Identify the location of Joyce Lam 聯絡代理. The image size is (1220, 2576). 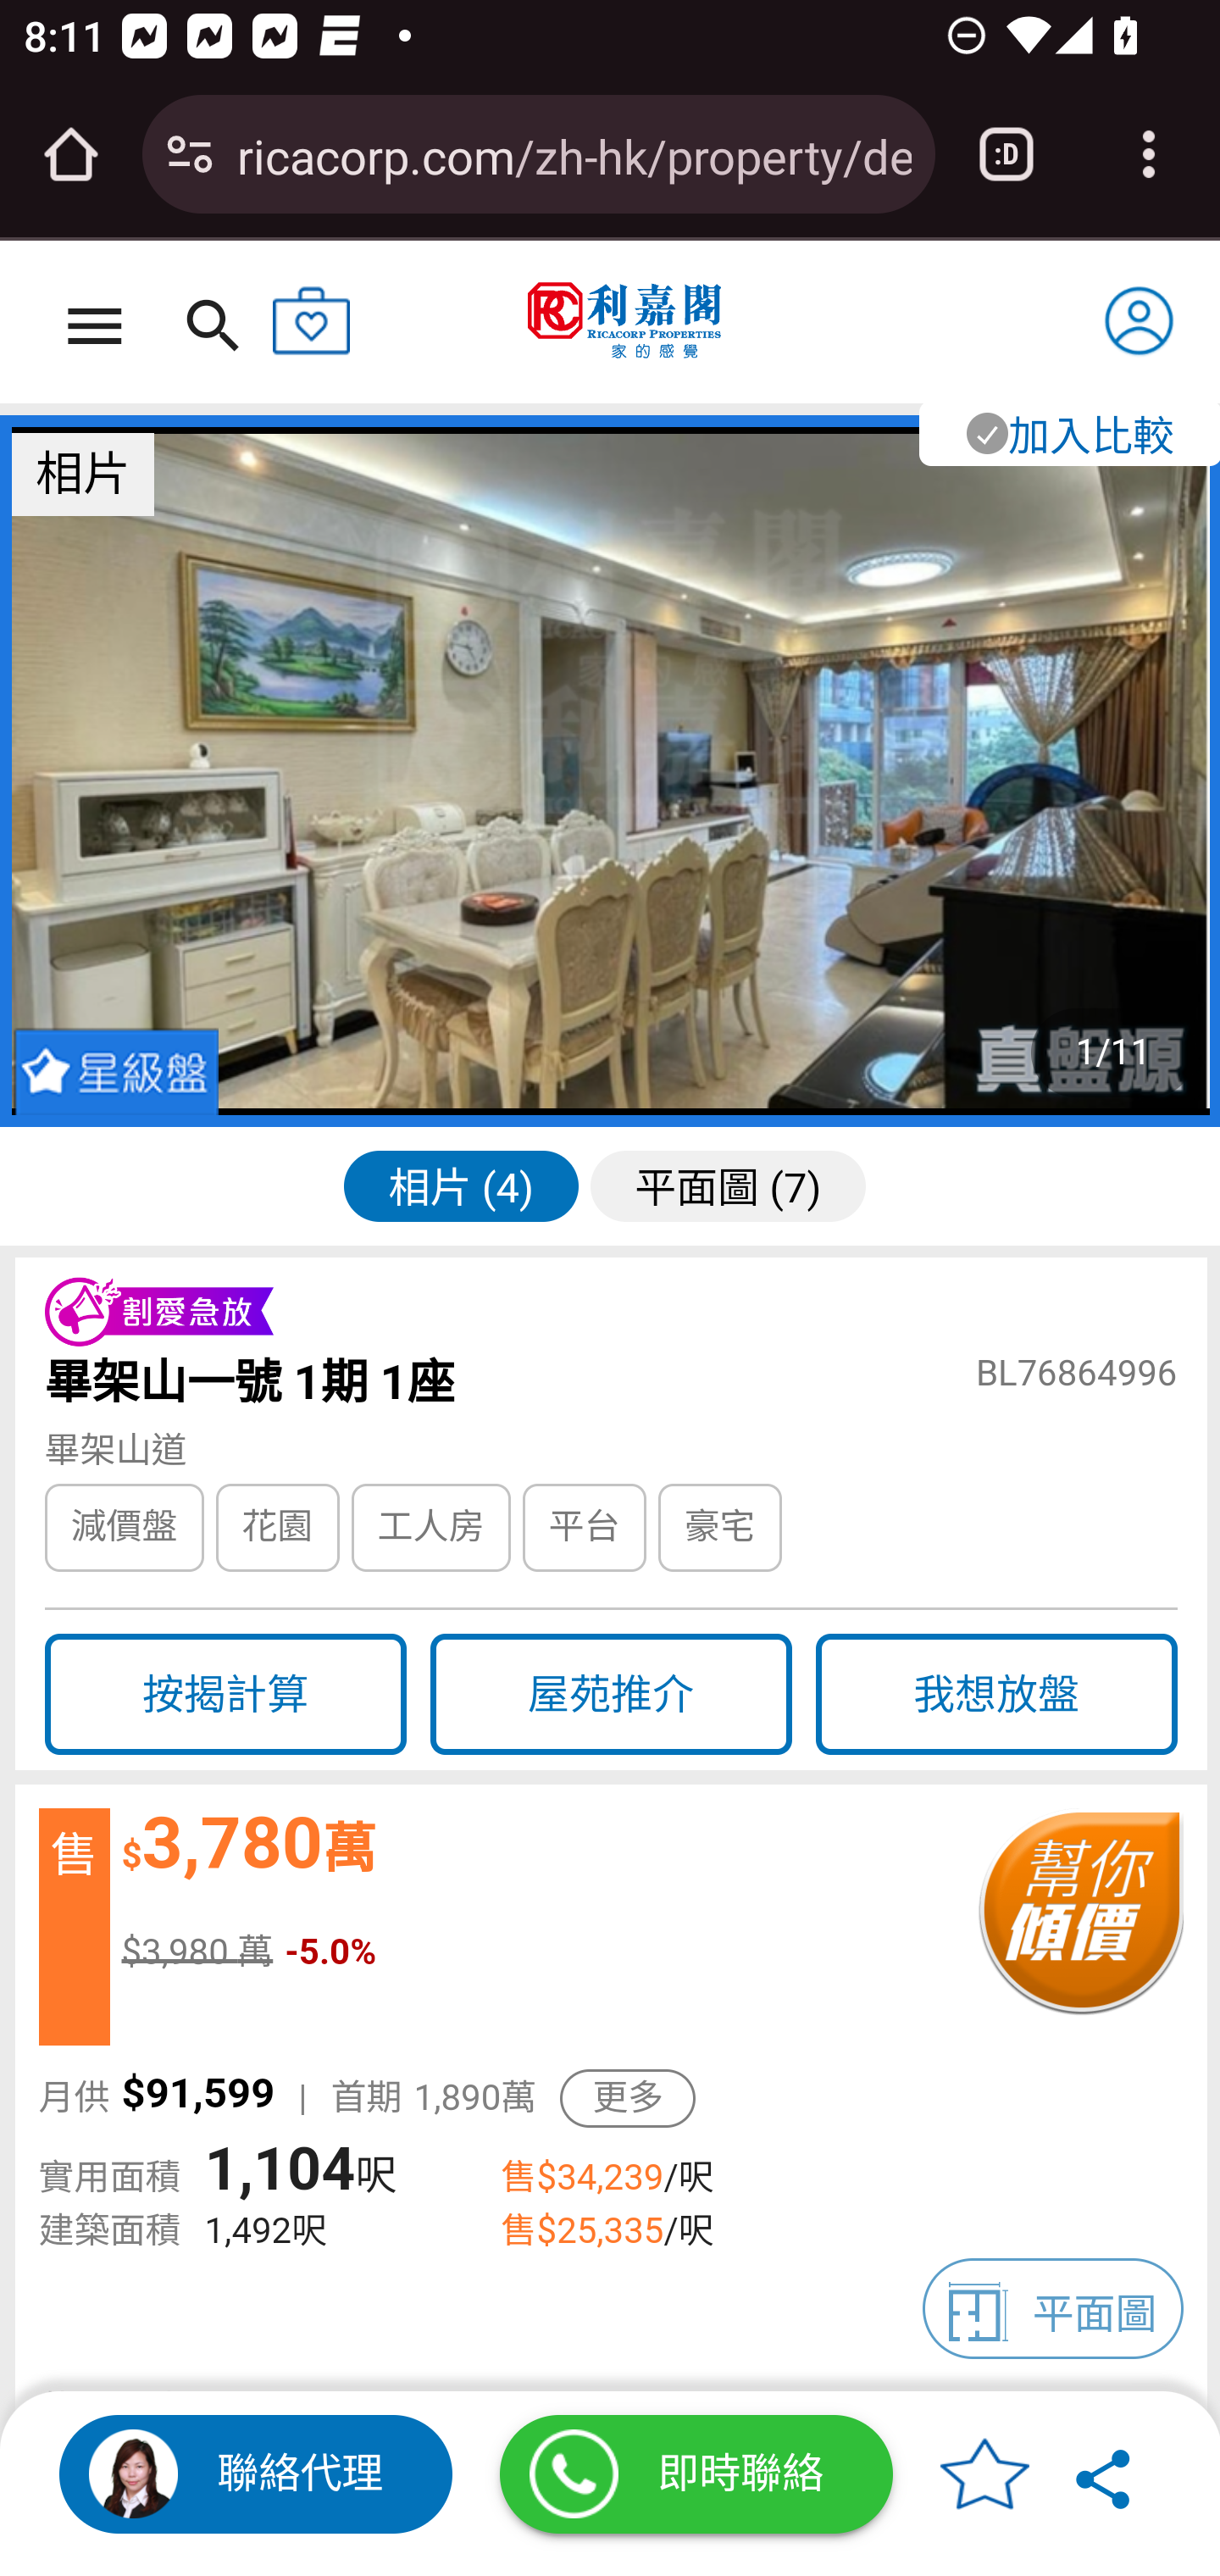
(256, 2474).